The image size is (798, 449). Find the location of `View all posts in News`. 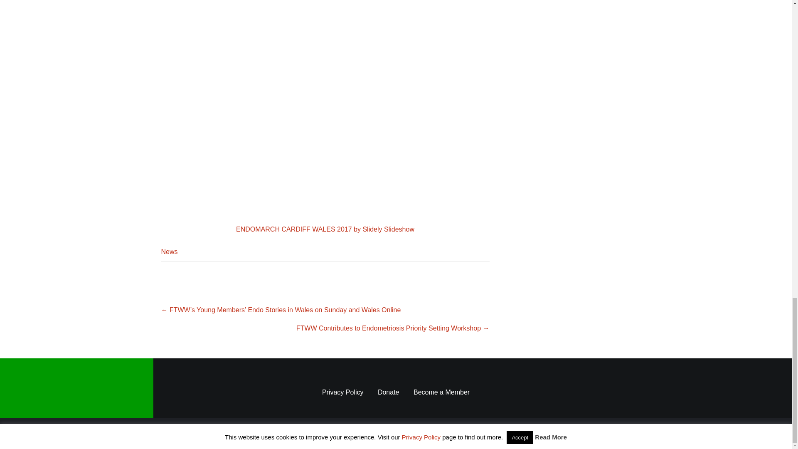

View all posts in News is located at coordinates (170, 252).